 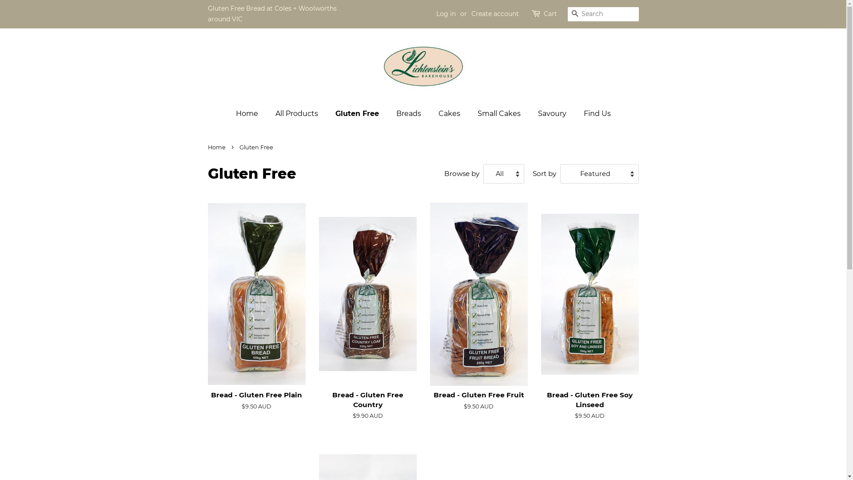 What do you see at coordinates (251, 114) in the screenshot?
I see `Home` at bounding box center [251, 114].